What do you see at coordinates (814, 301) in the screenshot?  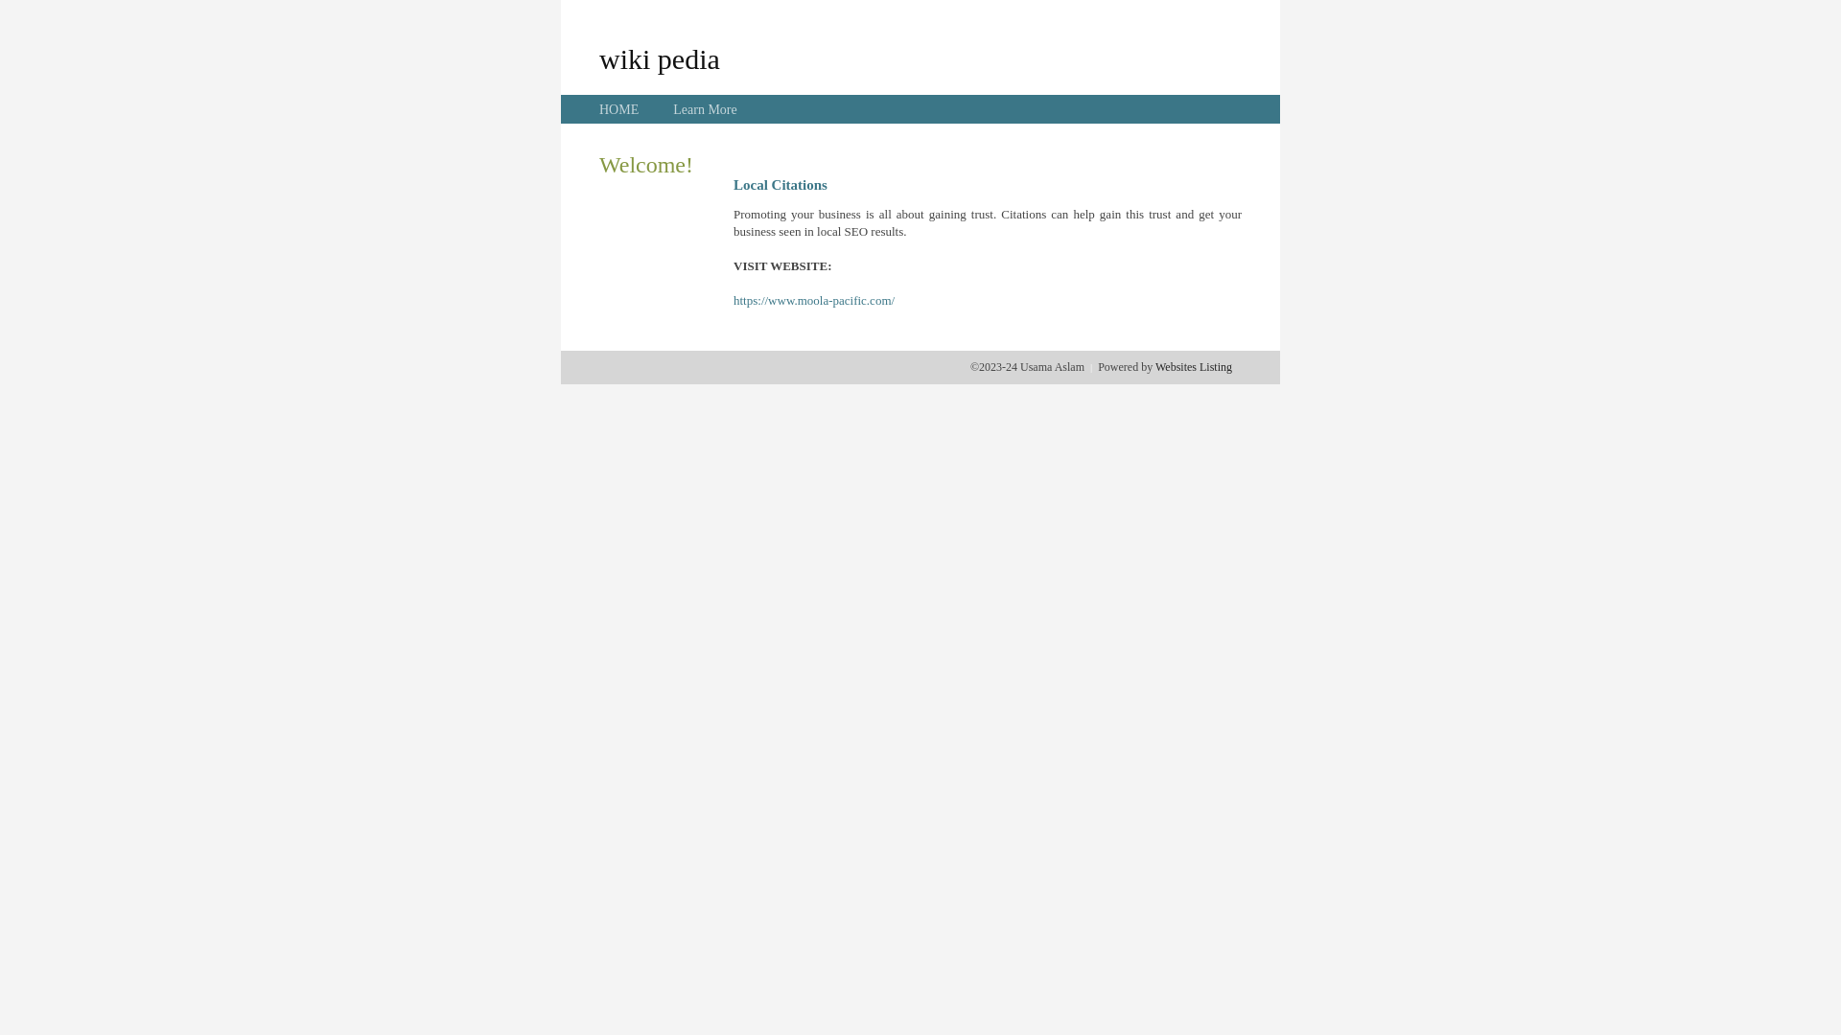 I see `https://www.moola-pacific.com/` at bounding box center [814, 301].